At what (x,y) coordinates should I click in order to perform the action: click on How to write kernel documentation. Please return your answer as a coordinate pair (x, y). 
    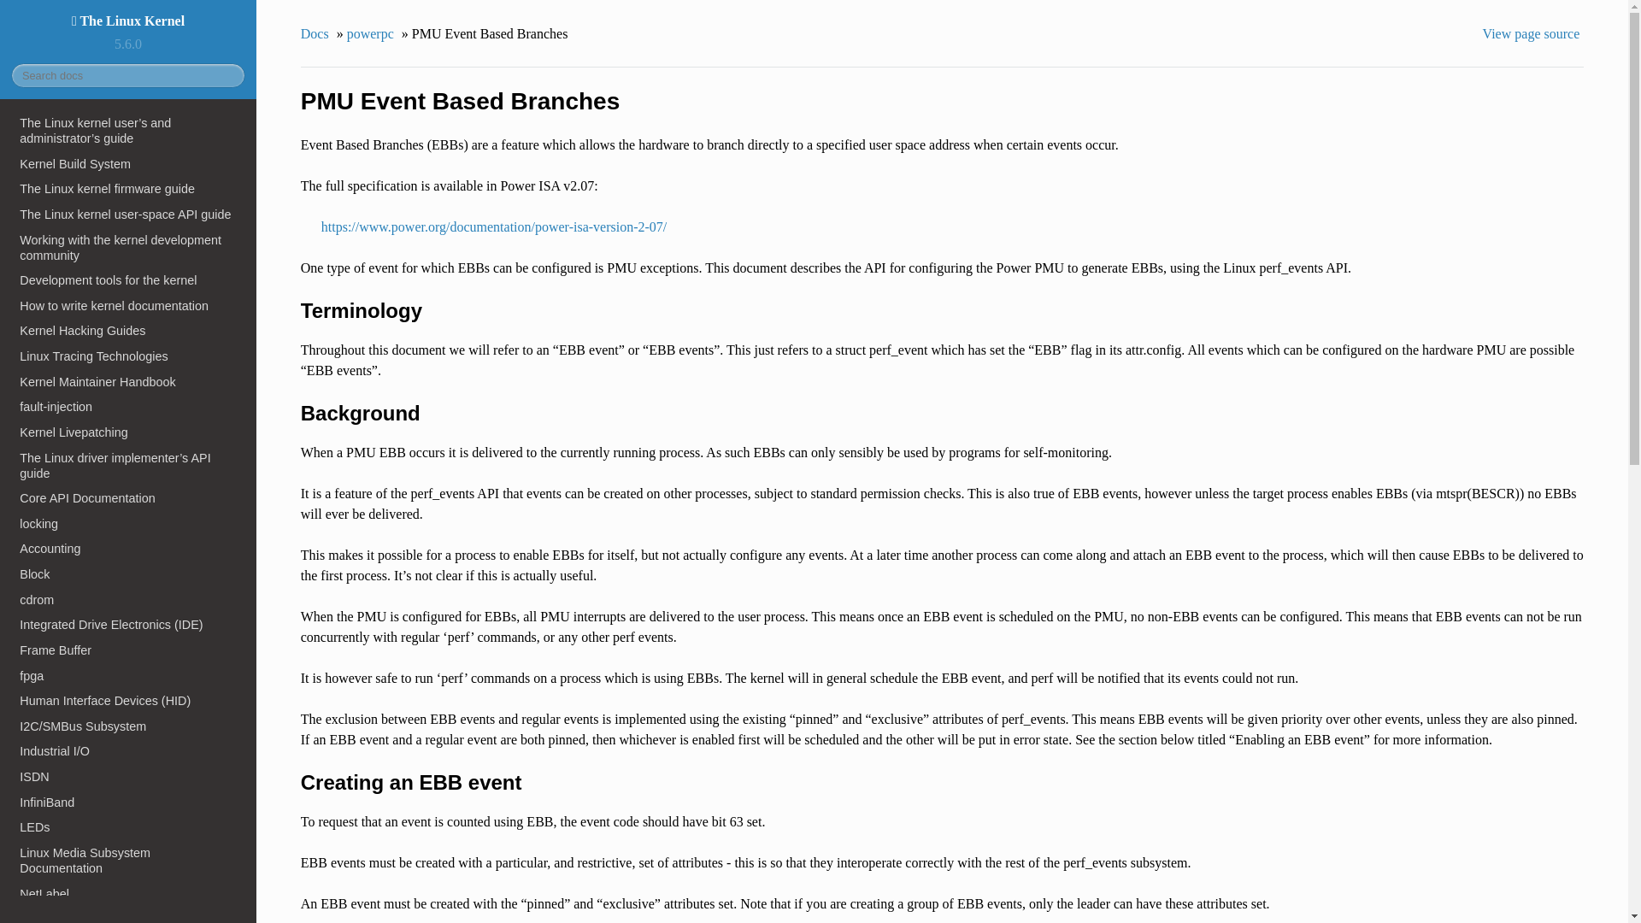
    Looking at the image, I should click on (128, 306).